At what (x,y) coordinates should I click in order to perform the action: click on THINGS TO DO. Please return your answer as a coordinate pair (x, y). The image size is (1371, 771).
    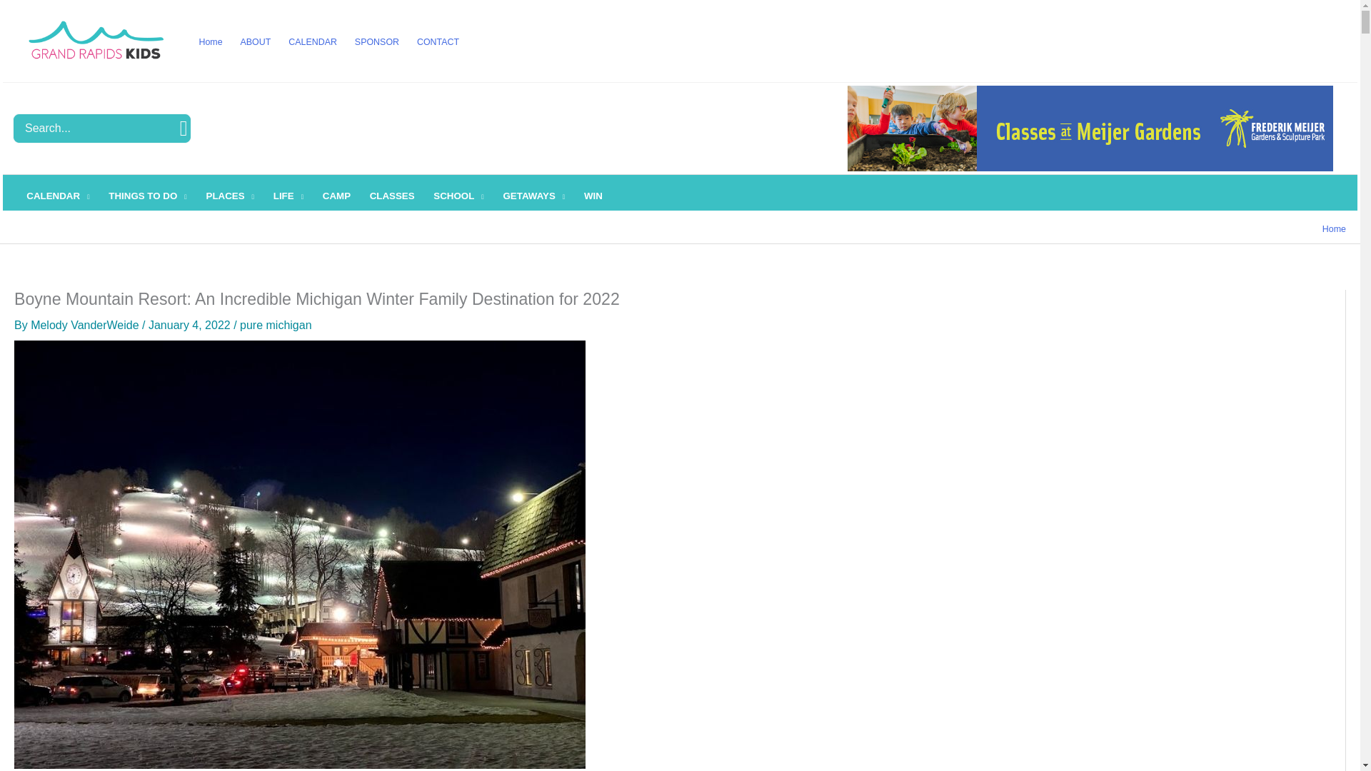
    Looking at the image, I should click on (147, 196).